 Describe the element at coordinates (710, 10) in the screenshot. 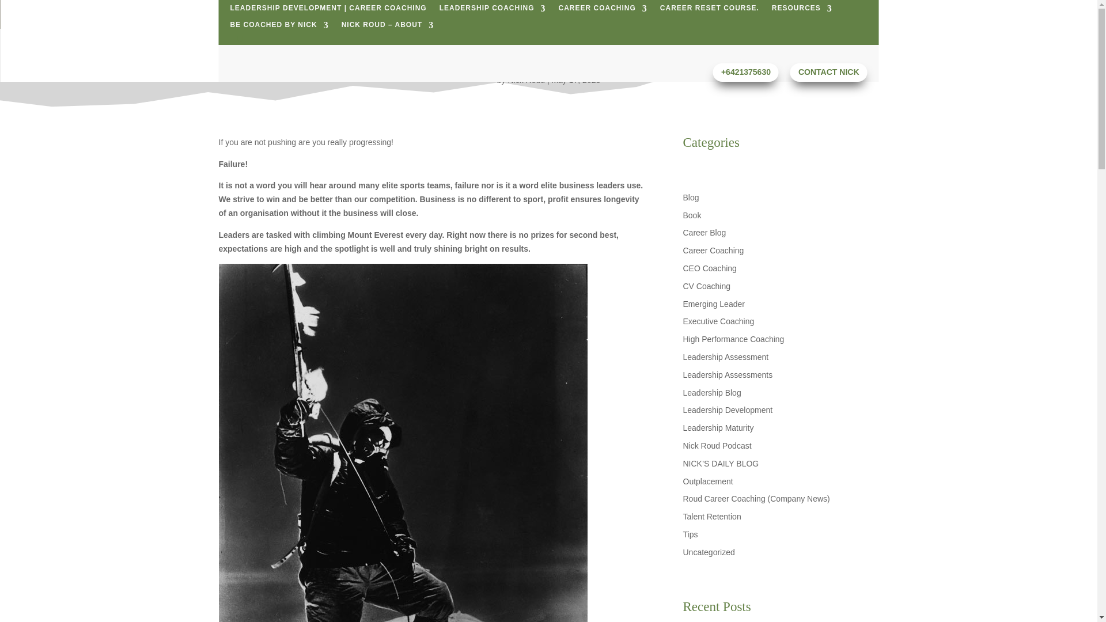

I see `CAREER RESET COURSE.` at that location.